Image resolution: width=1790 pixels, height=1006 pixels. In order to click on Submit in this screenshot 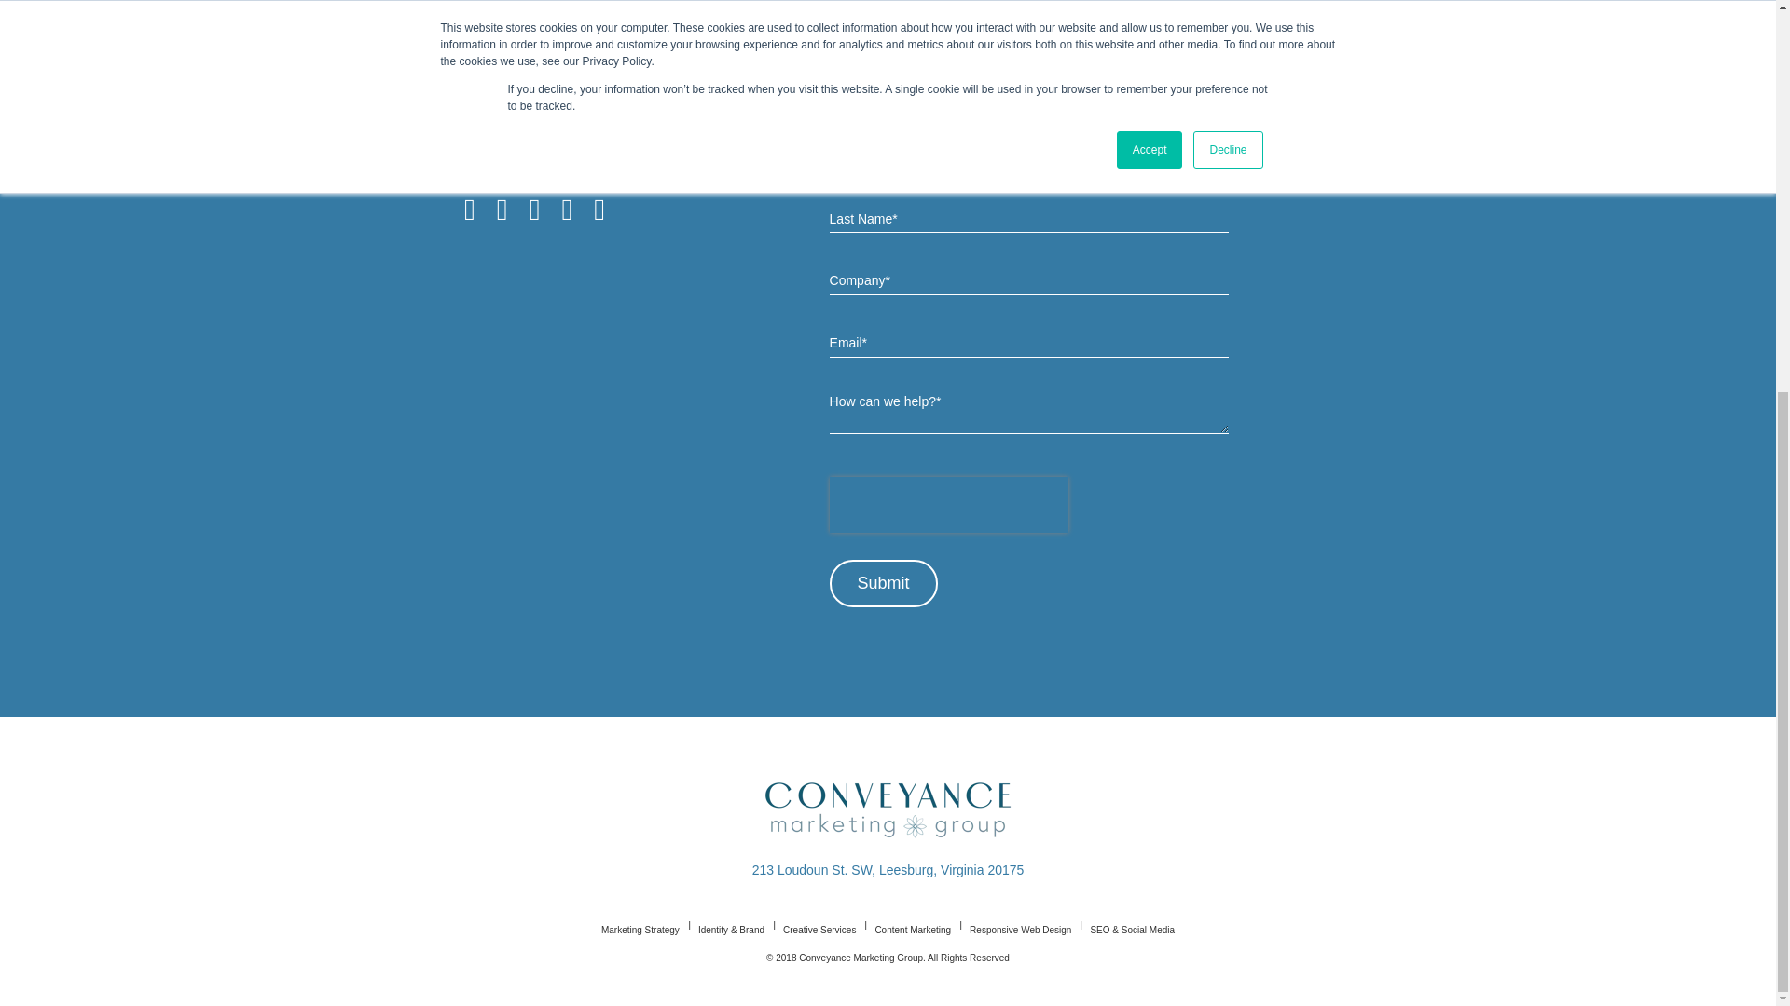, I will do `click(884, 583)`.